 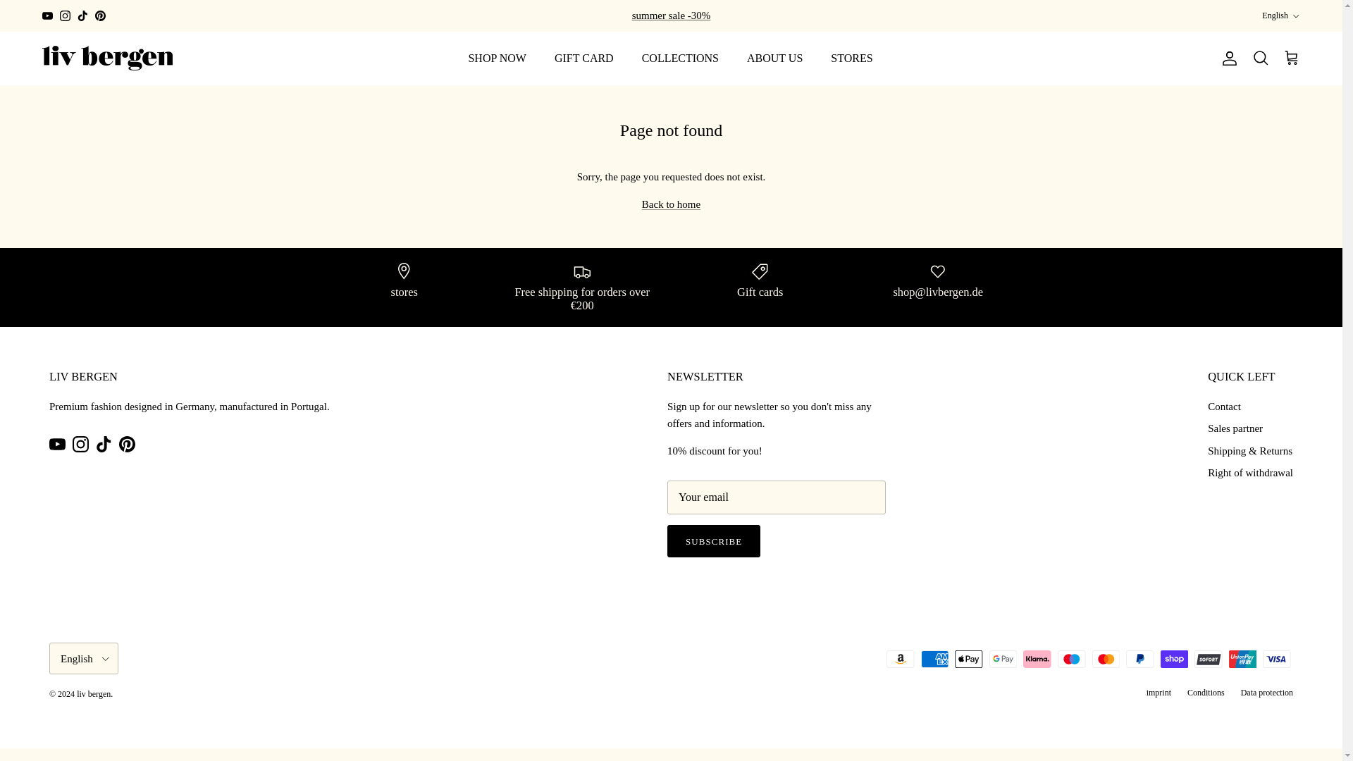 What do you see at coordinates (104, 444) in the screenshot?
I see `liv bergen on TikTok` at bounding box center [104, 444].